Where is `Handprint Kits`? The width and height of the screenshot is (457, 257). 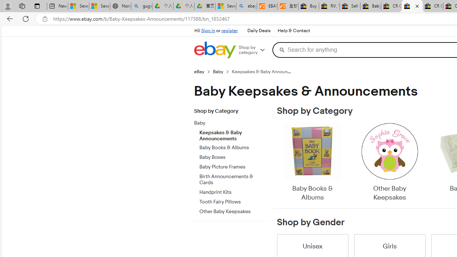
Handprint Kits is located at coordinates (233, 191).